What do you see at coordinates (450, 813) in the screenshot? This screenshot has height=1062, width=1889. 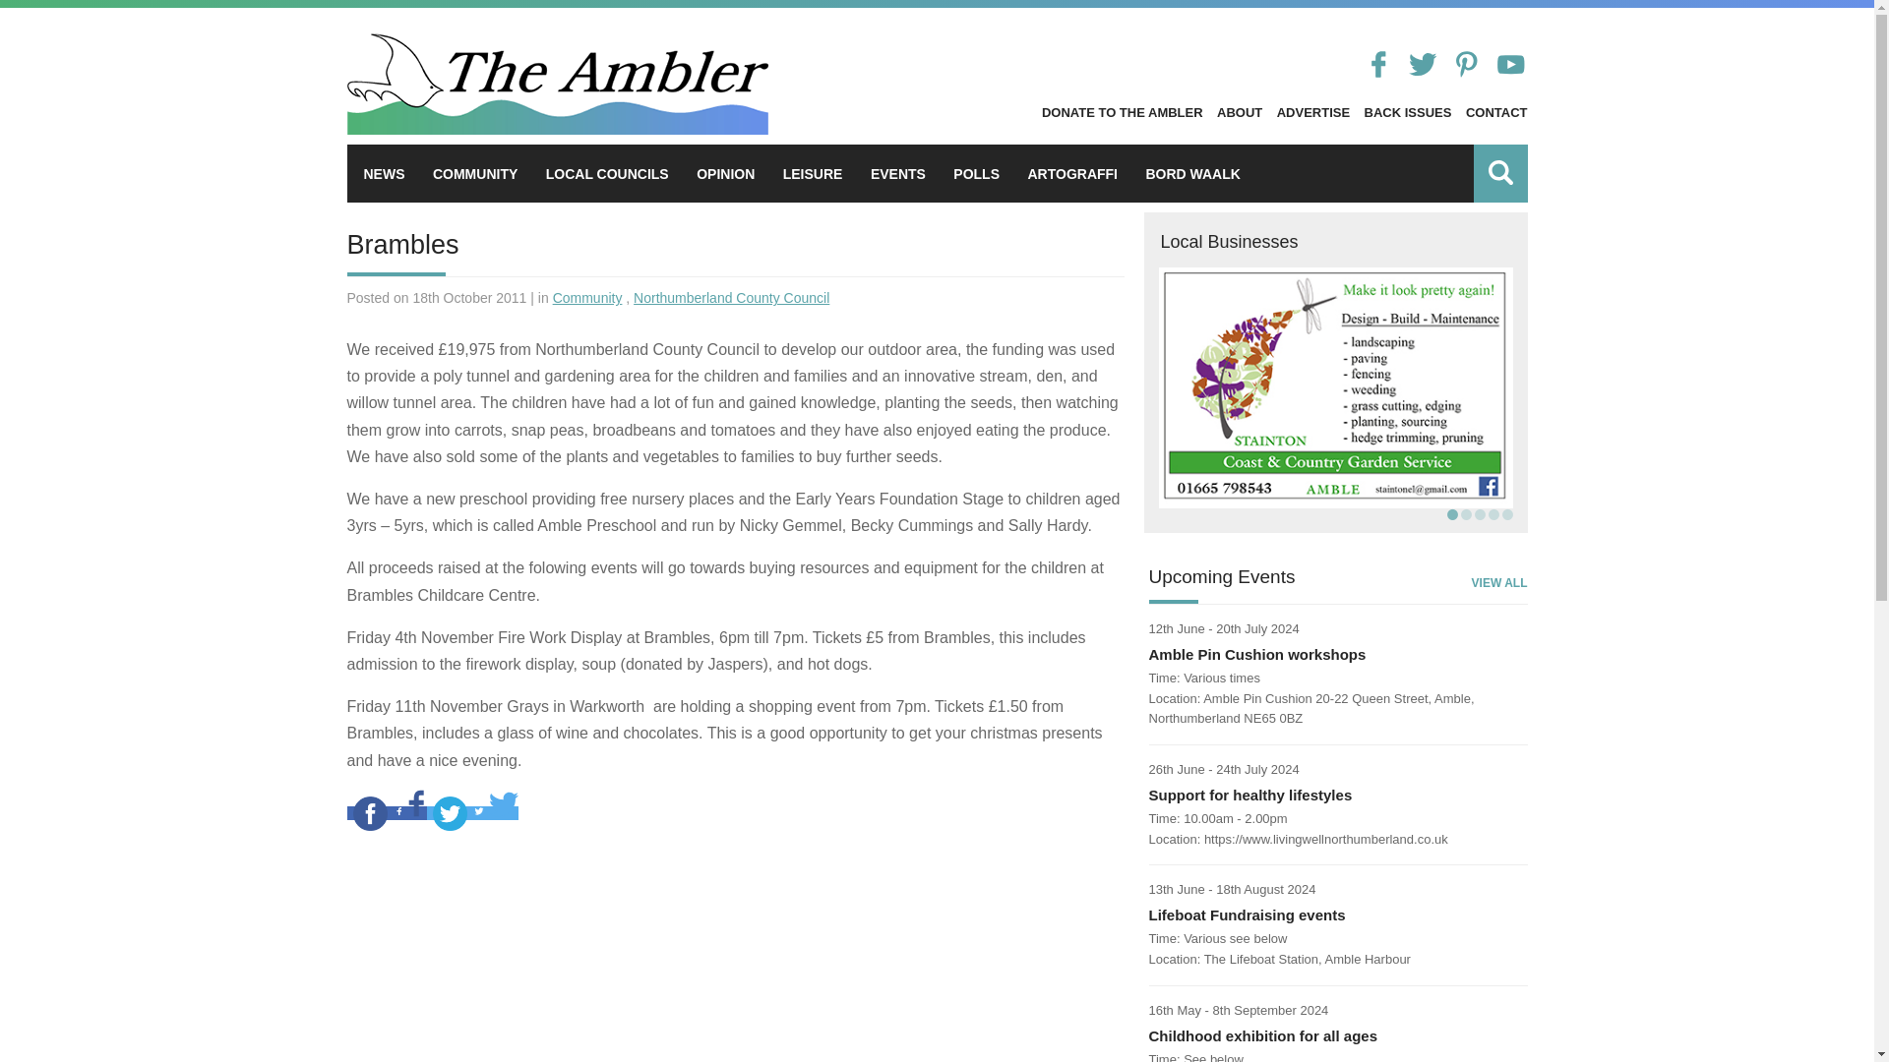 I see `twitter` at bounding box center [450, 813].